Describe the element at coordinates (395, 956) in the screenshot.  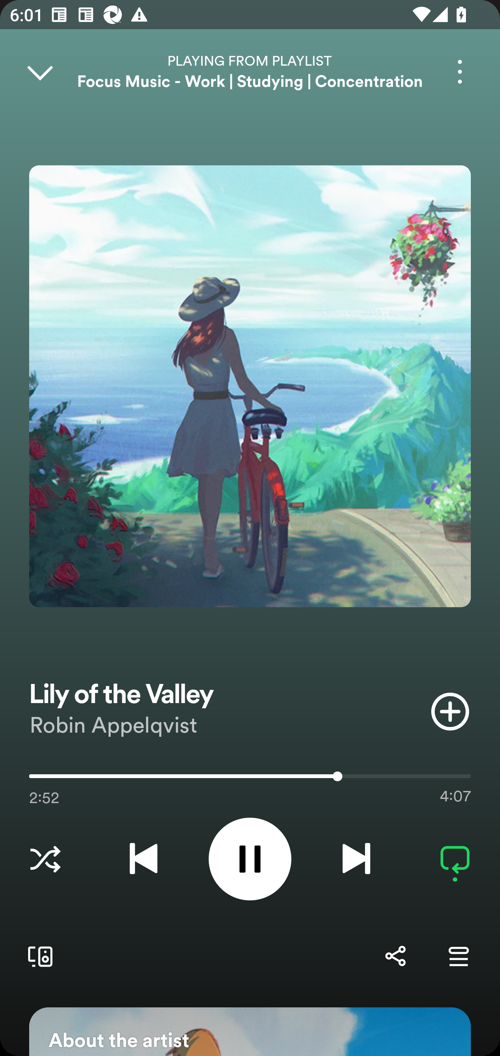
I see `Share` at that location.